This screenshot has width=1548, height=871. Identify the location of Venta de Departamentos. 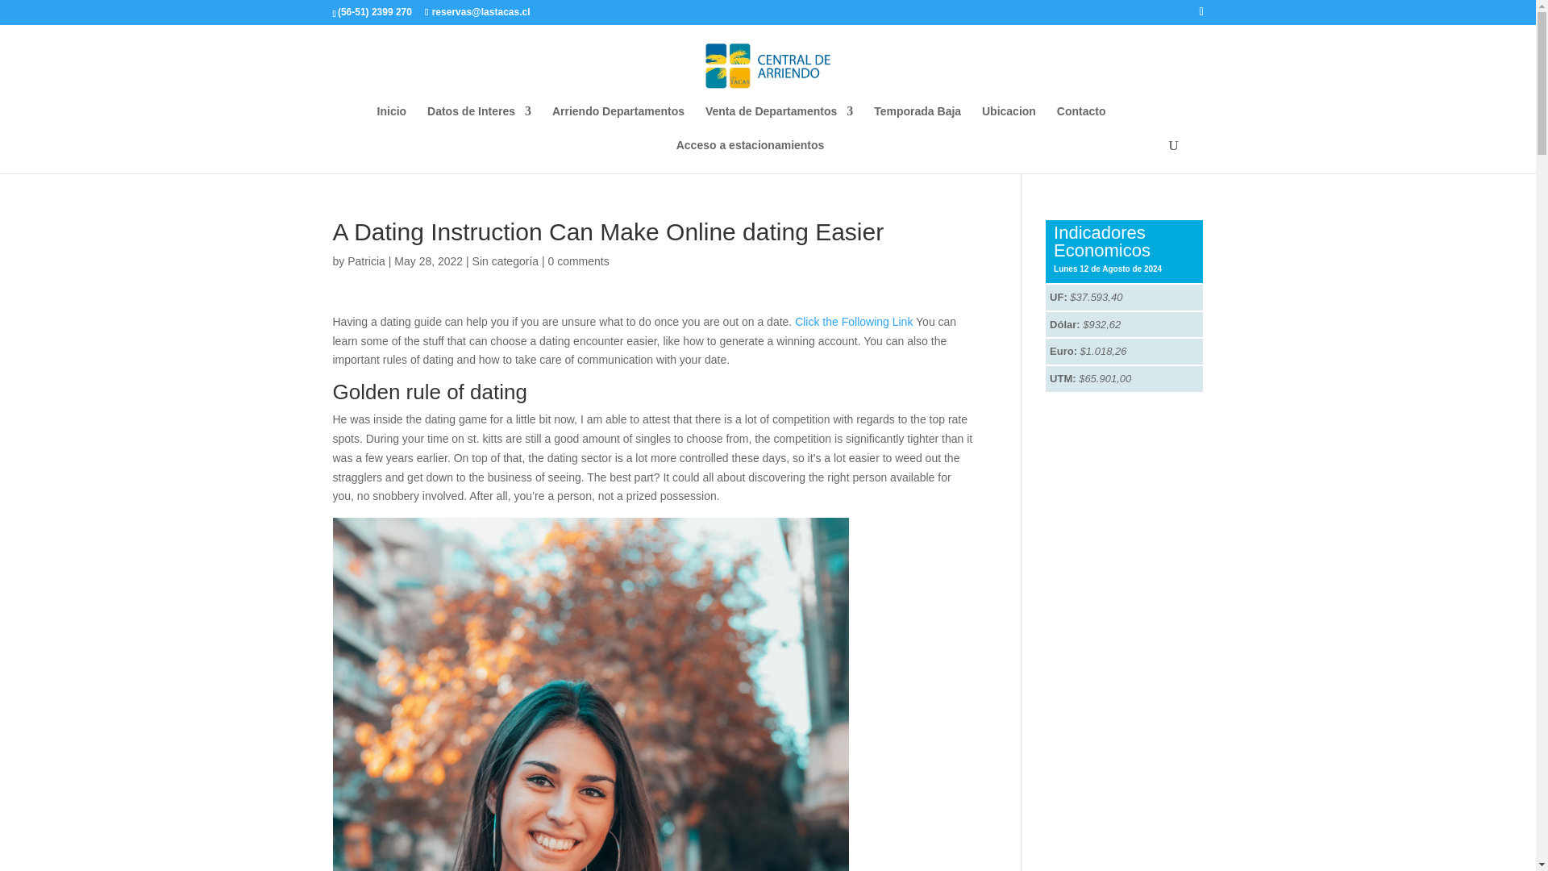
(779, 122).